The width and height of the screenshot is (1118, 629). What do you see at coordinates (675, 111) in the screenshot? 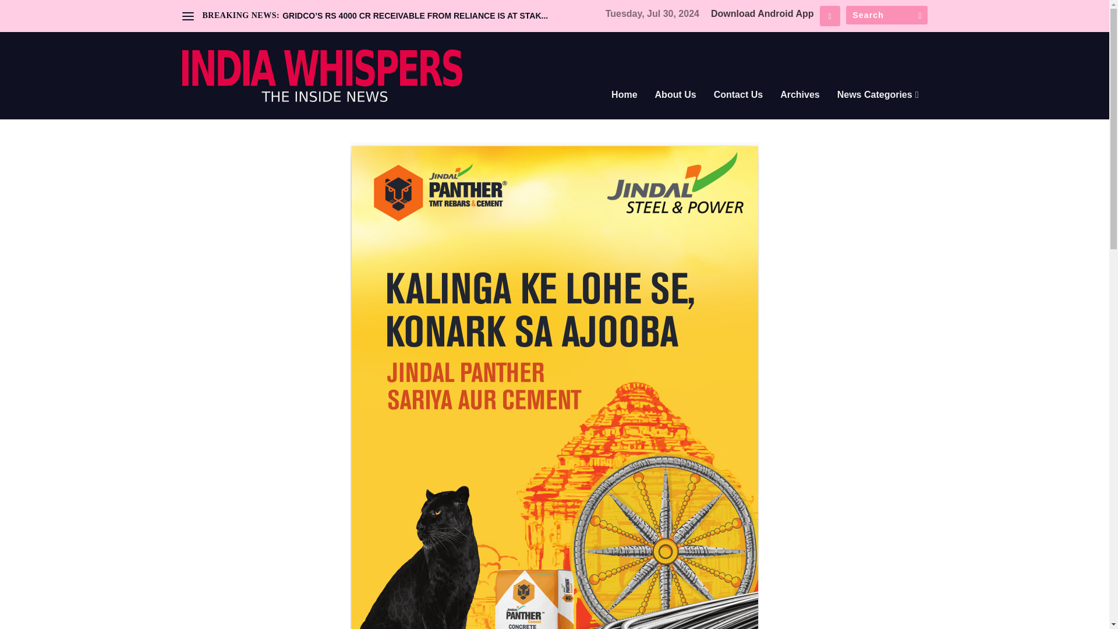
I see `About Us` at bounding box center [675, 111].